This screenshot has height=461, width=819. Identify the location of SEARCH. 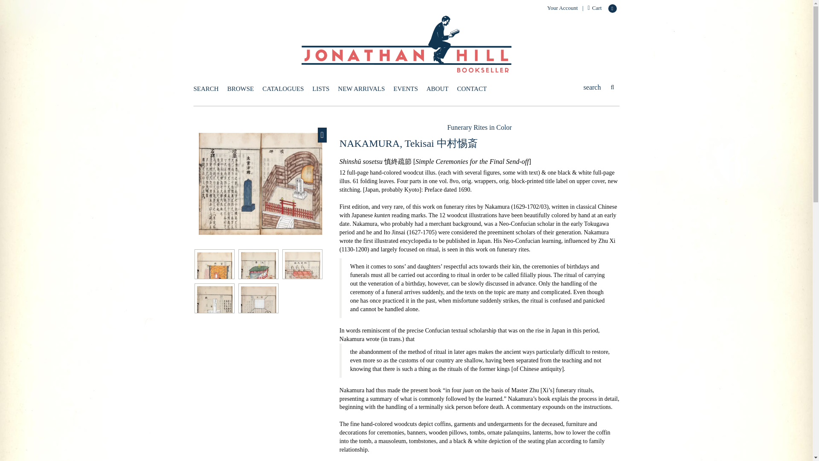
(206, 89).